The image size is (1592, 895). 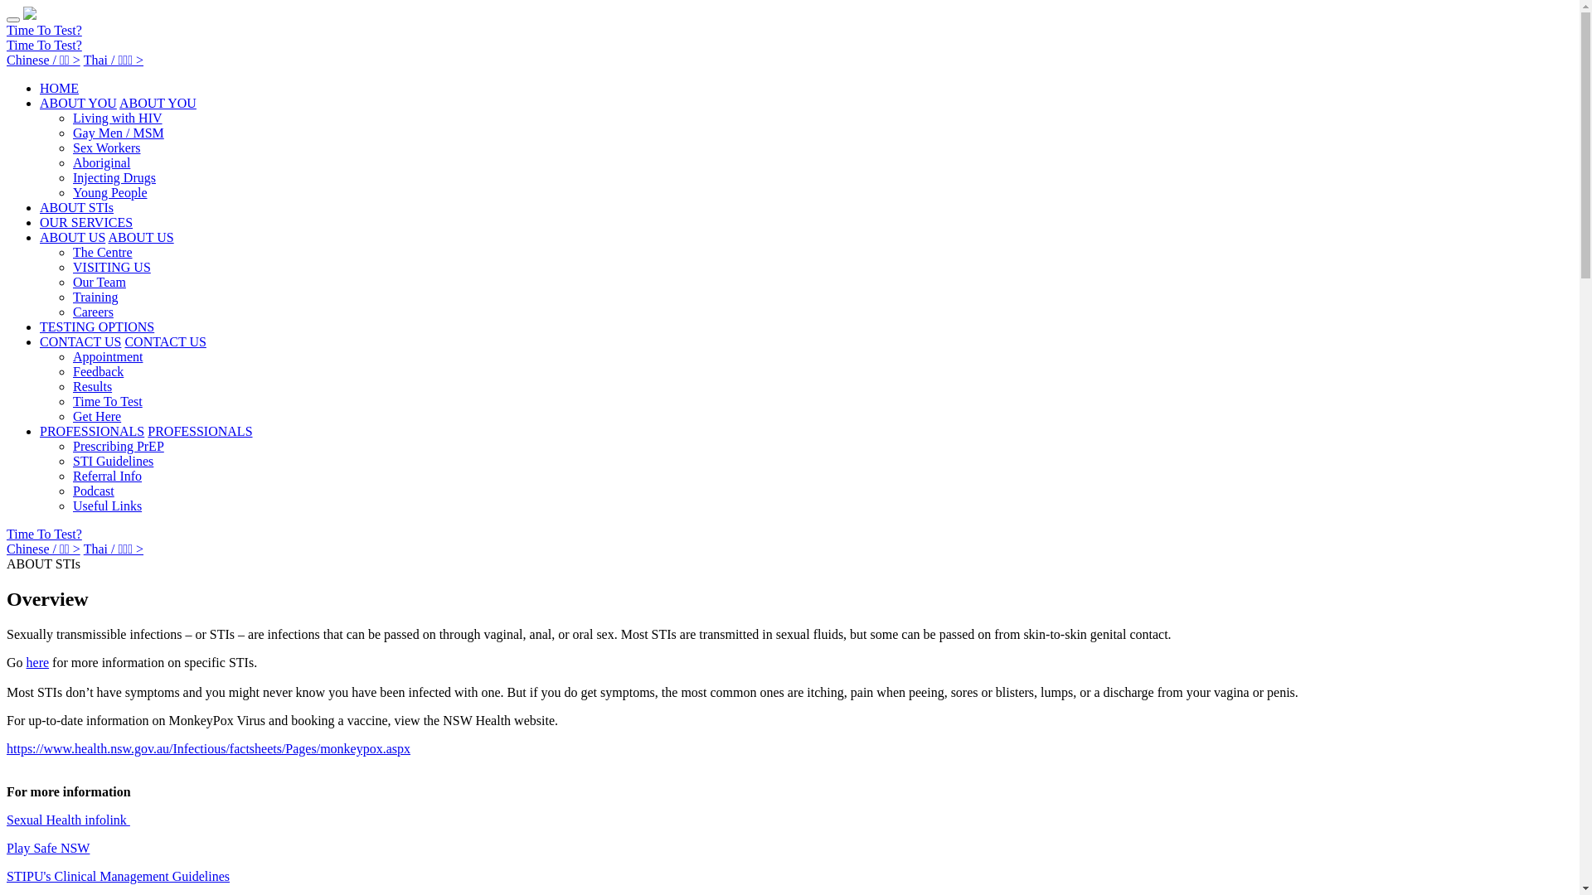 I want to click on ABOUT US, so click(x=141, y=237).